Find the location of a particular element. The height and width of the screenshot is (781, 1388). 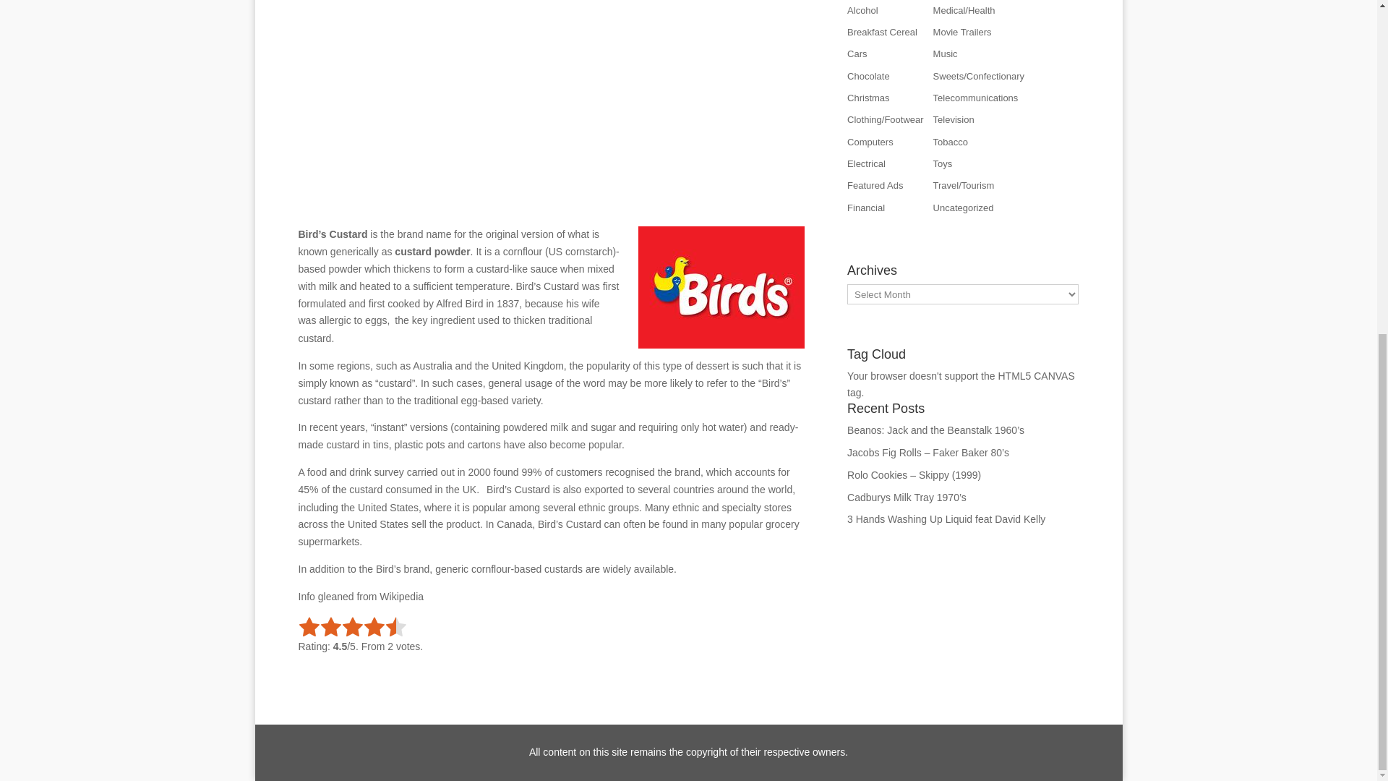

YouTube video player is located at coordinates (551, 108).